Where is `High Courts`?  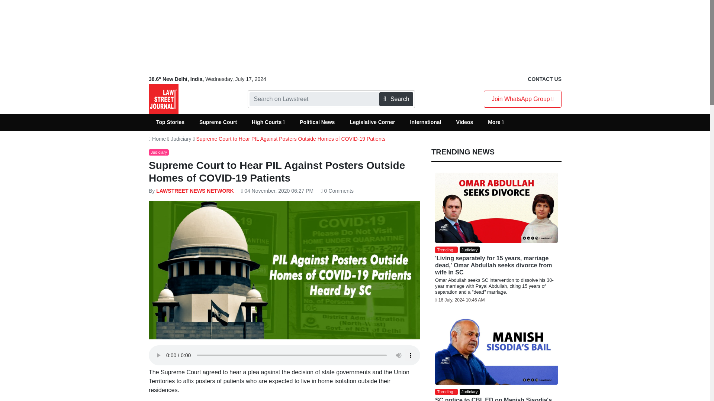
High Courts is located at coordinates (268, 122).